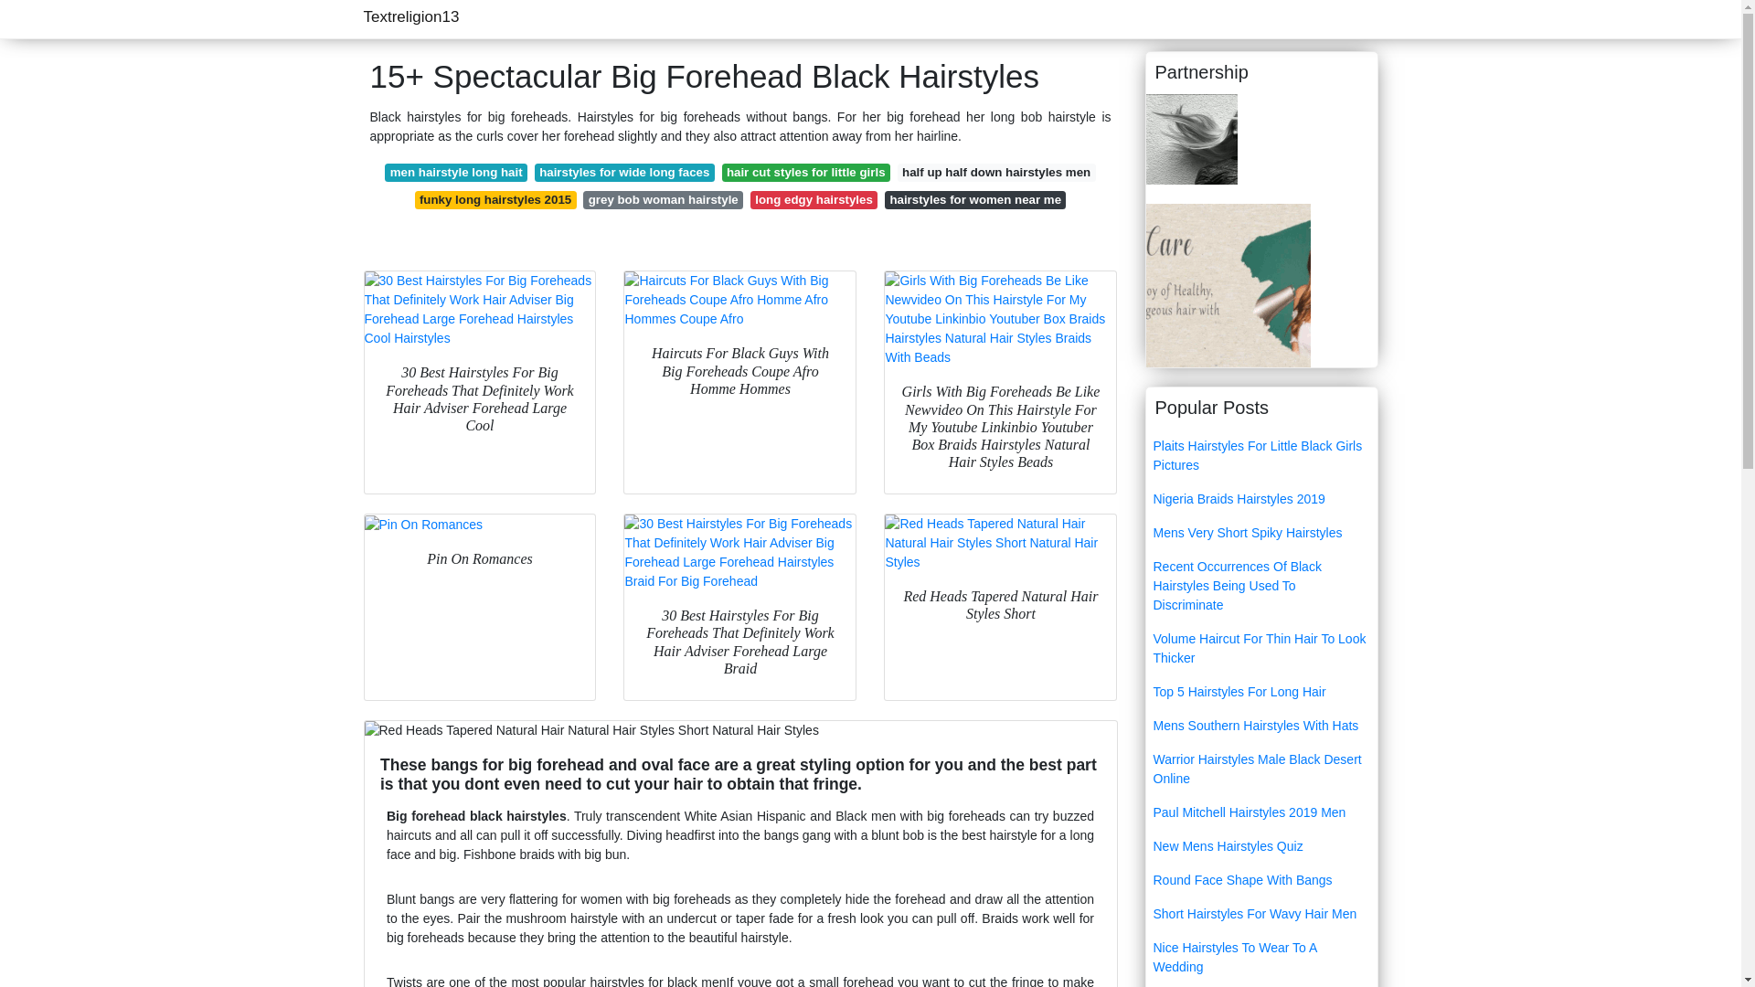 This screenshot has height=987, width=1755. I want to click on funky long hairstyles 2015, so click(495, 199).